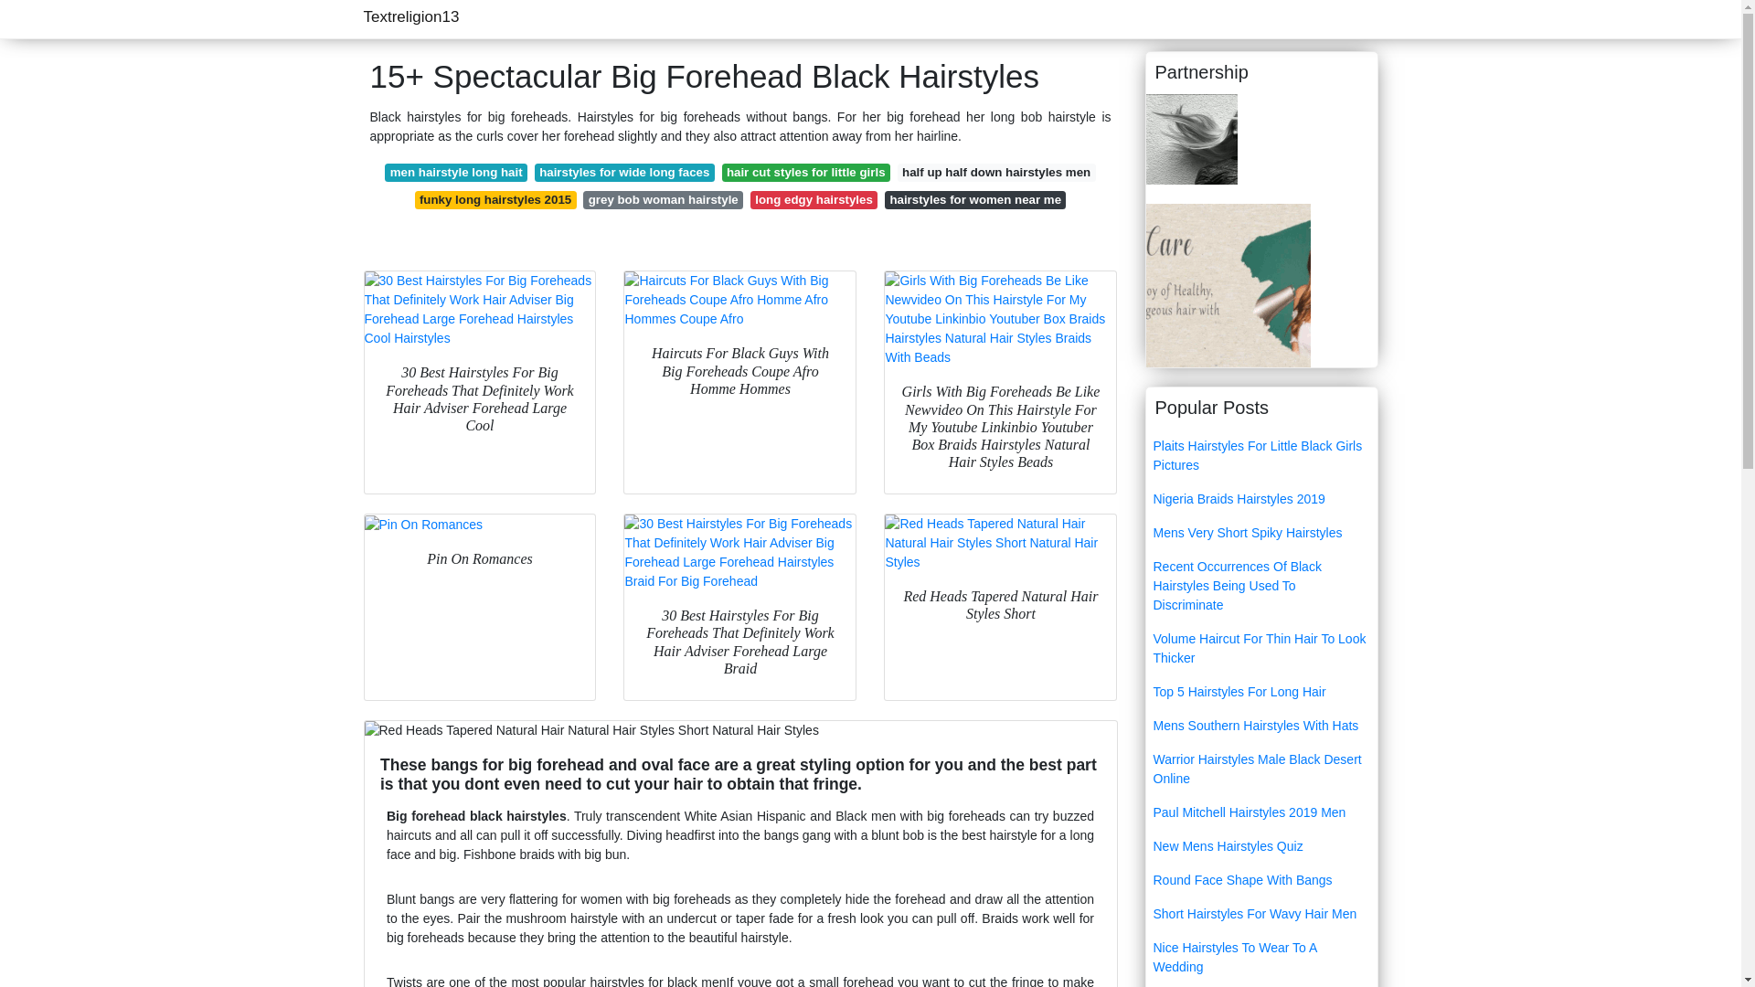 This screenshot has height=987, width=1755. I want to click on funky long hairstyles 2015, so click(495, 199).